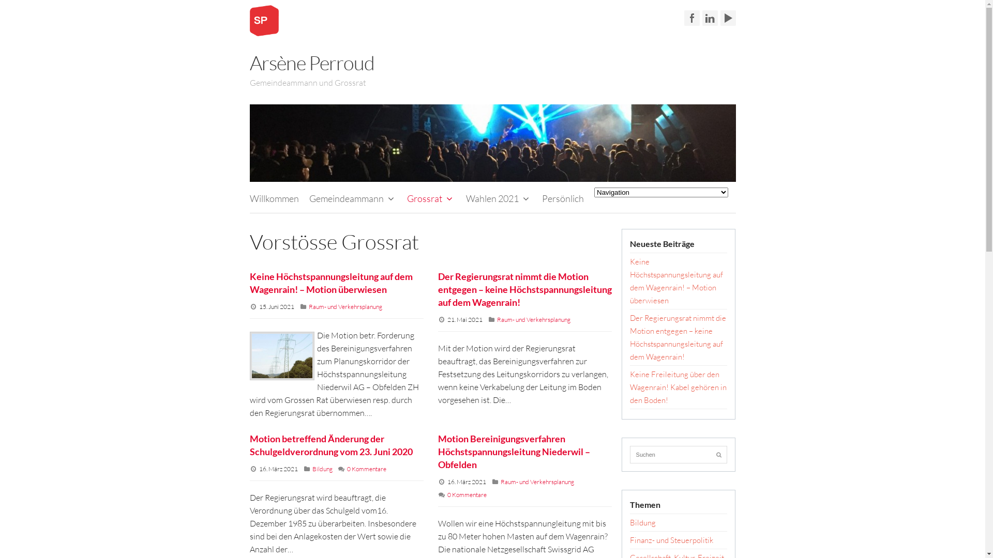 The image size is (993, 558). What do you see at coordinates (499, 198) in the screenshot?
I see `Wahlen 2021` at bounding box center [499, 198].